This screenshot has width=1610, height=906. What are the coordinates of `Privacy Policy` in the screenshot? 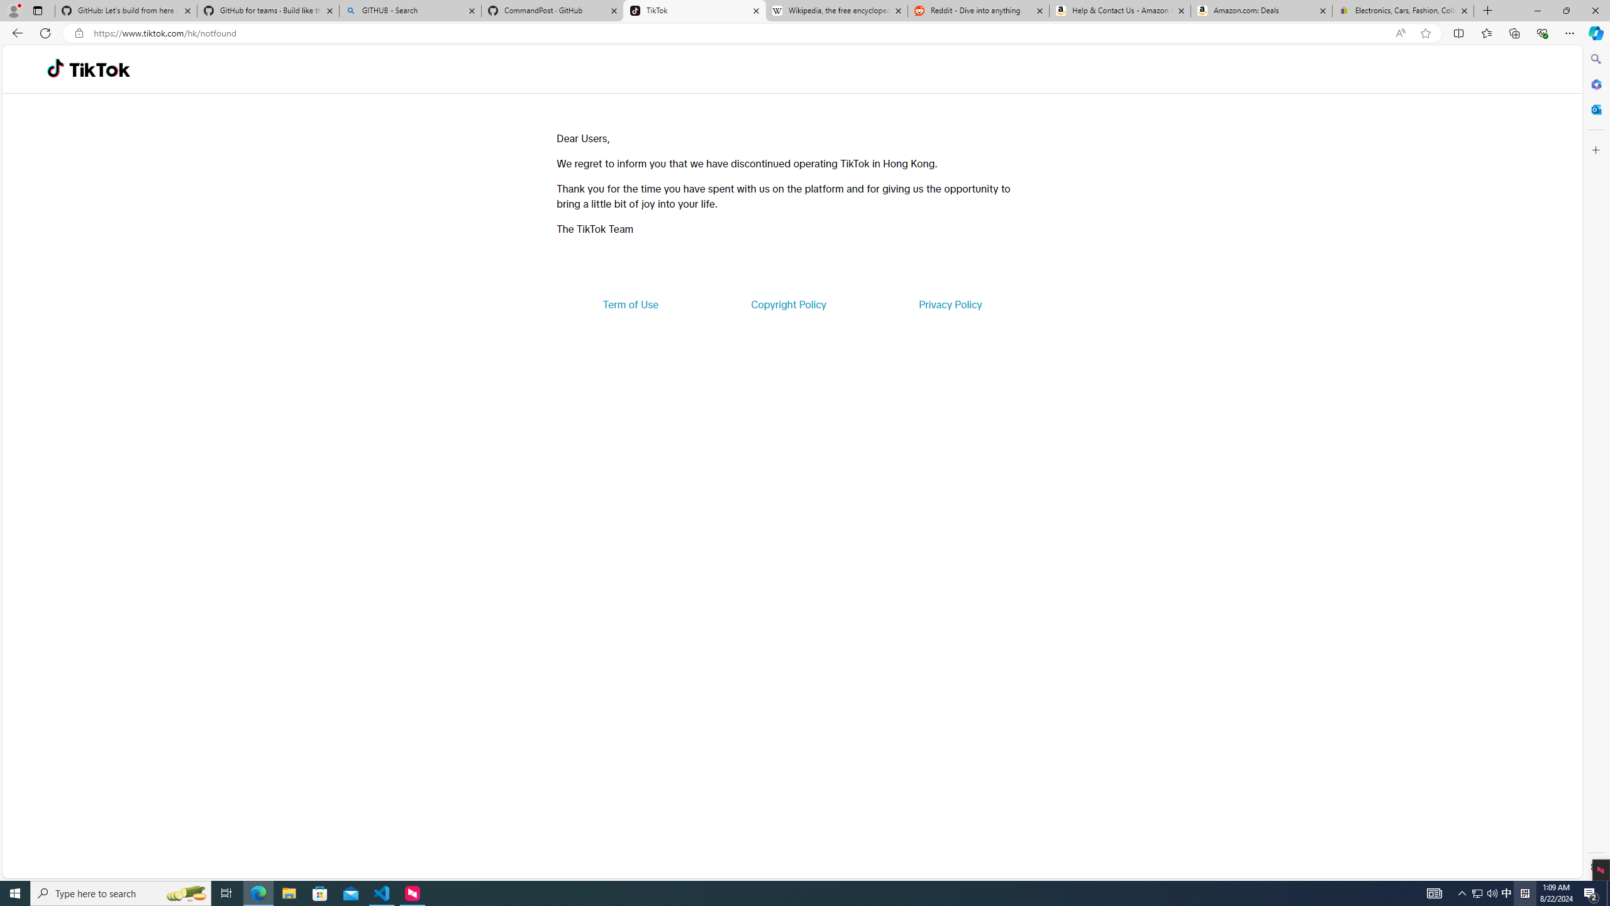 It's located at (950, 305).